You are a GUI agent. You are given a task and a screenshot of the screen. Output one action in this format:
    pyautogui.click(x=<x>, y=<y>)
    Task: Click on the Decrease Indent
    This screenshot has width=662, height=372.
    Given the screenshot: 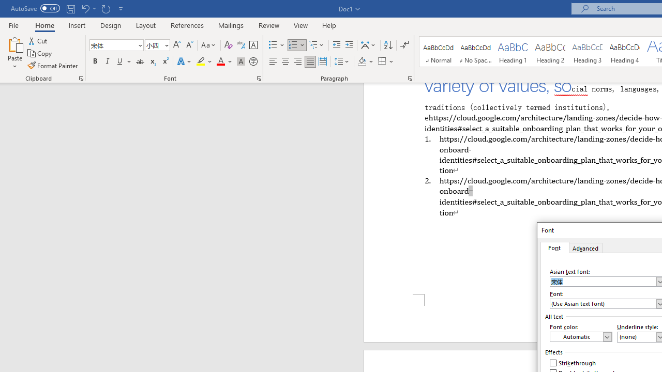 What is the action you would take?
    pyautogui.click(x=336, y=45)
    